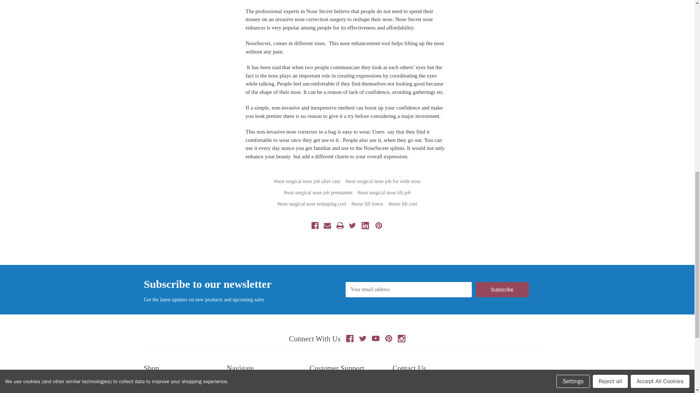 The width and height of the screenshot is (700, 393). I want to click on Pinterest, so click(378, 225).